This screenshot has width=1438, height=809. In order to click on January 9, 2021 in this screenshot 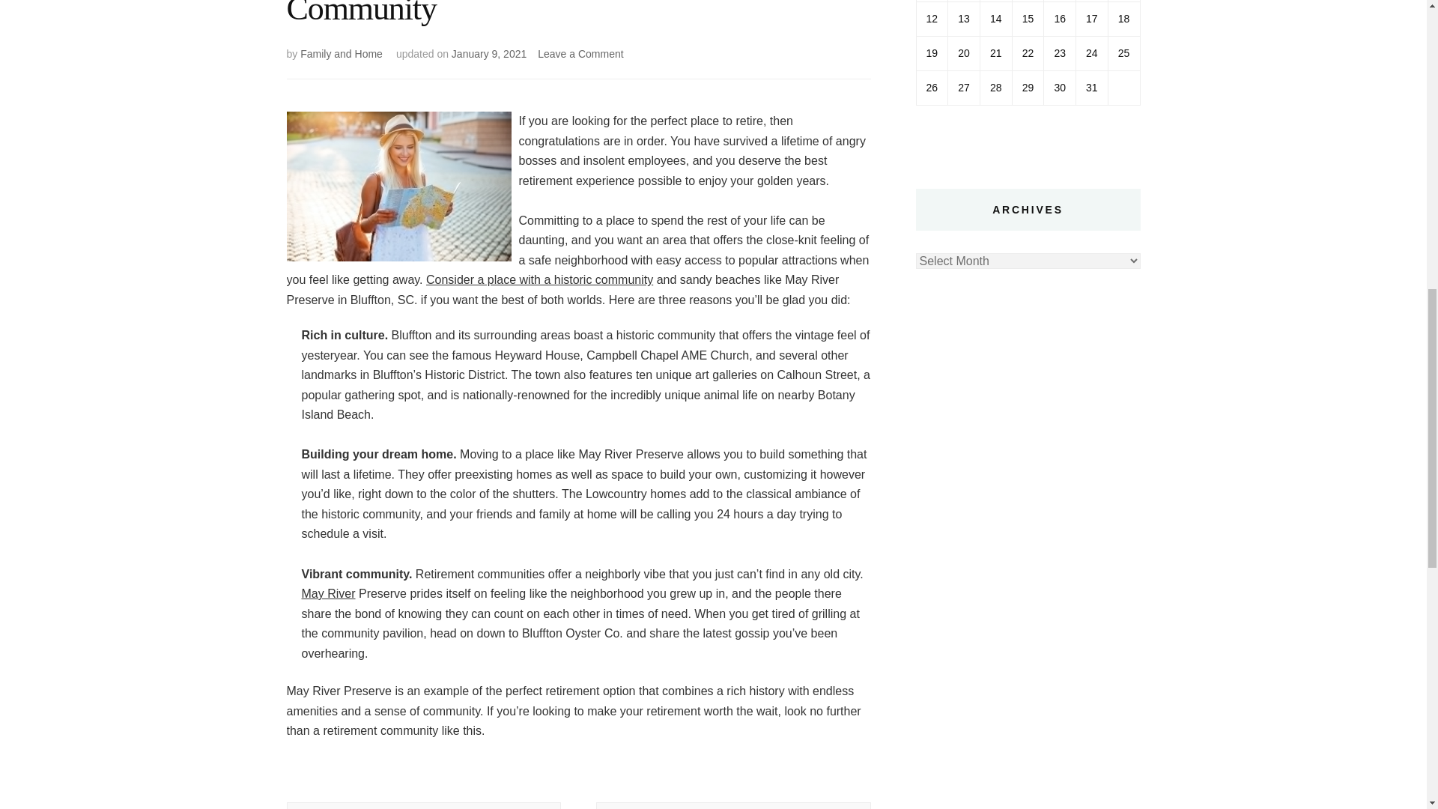, I will do `click(488, 53)`.